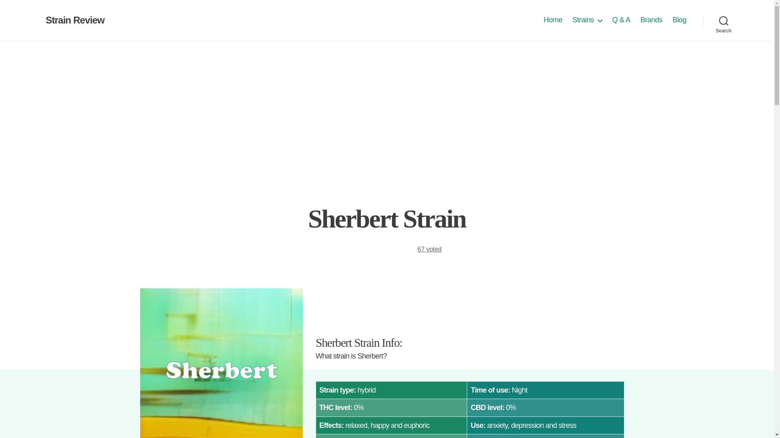 The width and height of the screenshot is (780, 438). I want to click on Strain Review, so click(74, 20).